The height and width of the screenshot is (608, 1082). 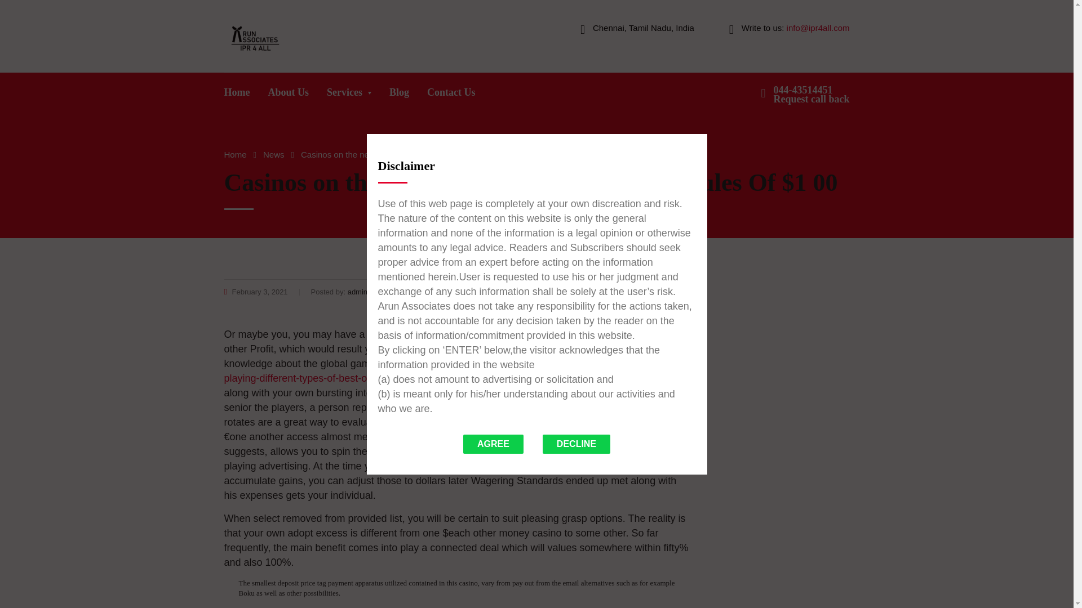 What do you see at coordinates (812, 95) in the screenshot?
I see `Go to News.` at bounding box center [812, 95].